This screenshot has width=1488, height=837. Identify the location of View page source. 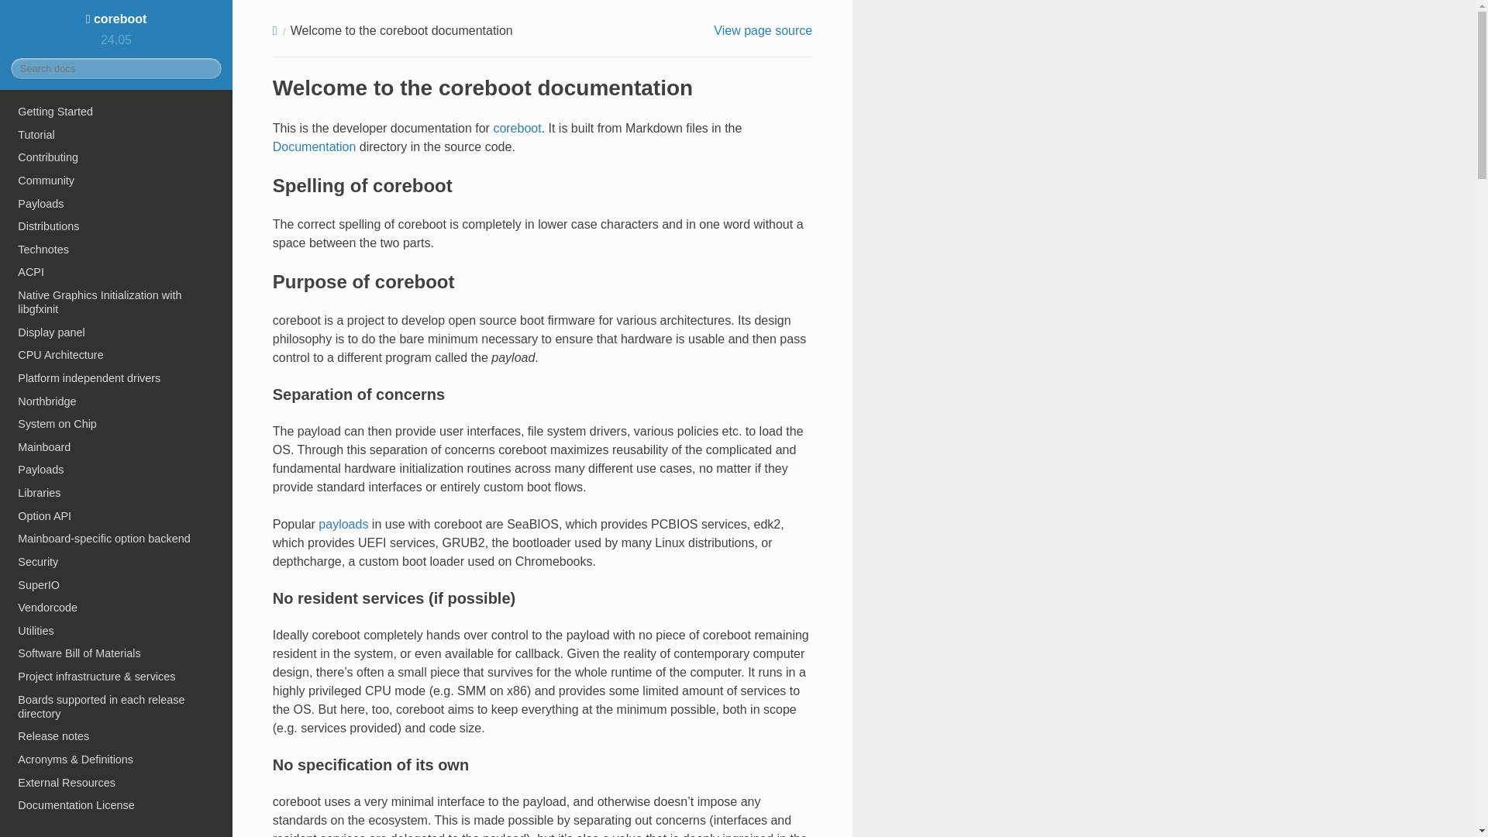
(763, 30).